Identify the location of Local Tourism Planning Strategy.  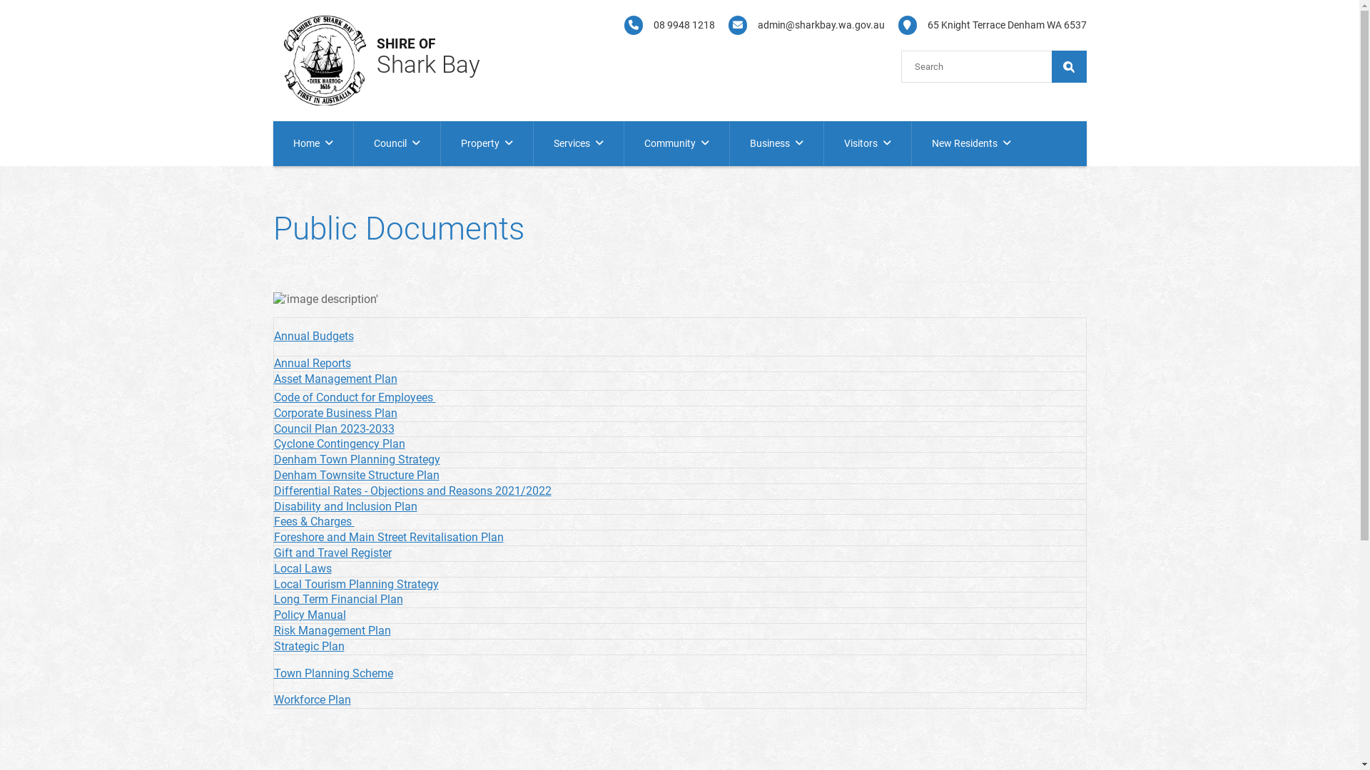
(357, 585).